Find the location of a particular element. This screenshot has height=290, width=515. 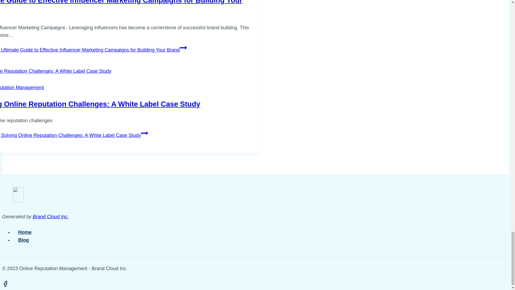

Facebook is located at coordinates (5, 284).